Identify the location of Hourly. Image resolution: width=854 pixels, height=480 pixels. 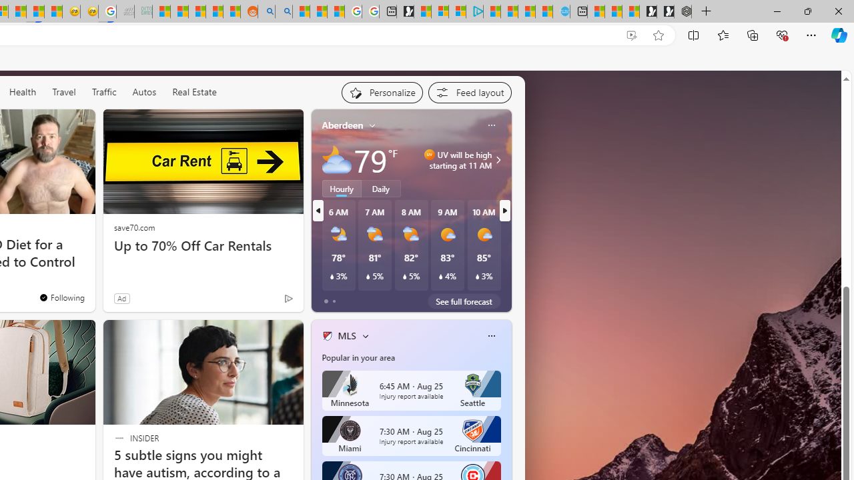
(342, 188).